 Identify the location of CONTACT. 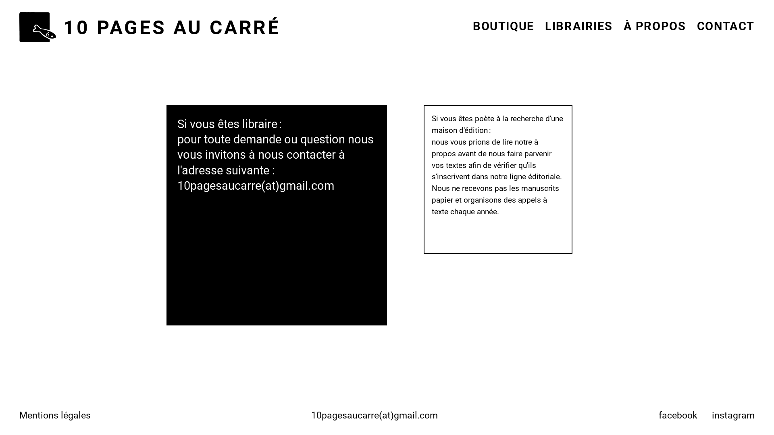
(726, 26).